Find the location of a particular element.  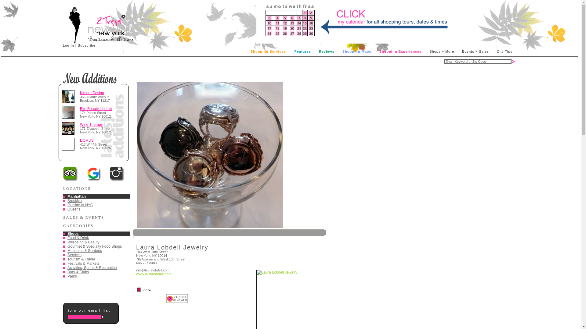

Subscribe is located at coordinates (87, 45).